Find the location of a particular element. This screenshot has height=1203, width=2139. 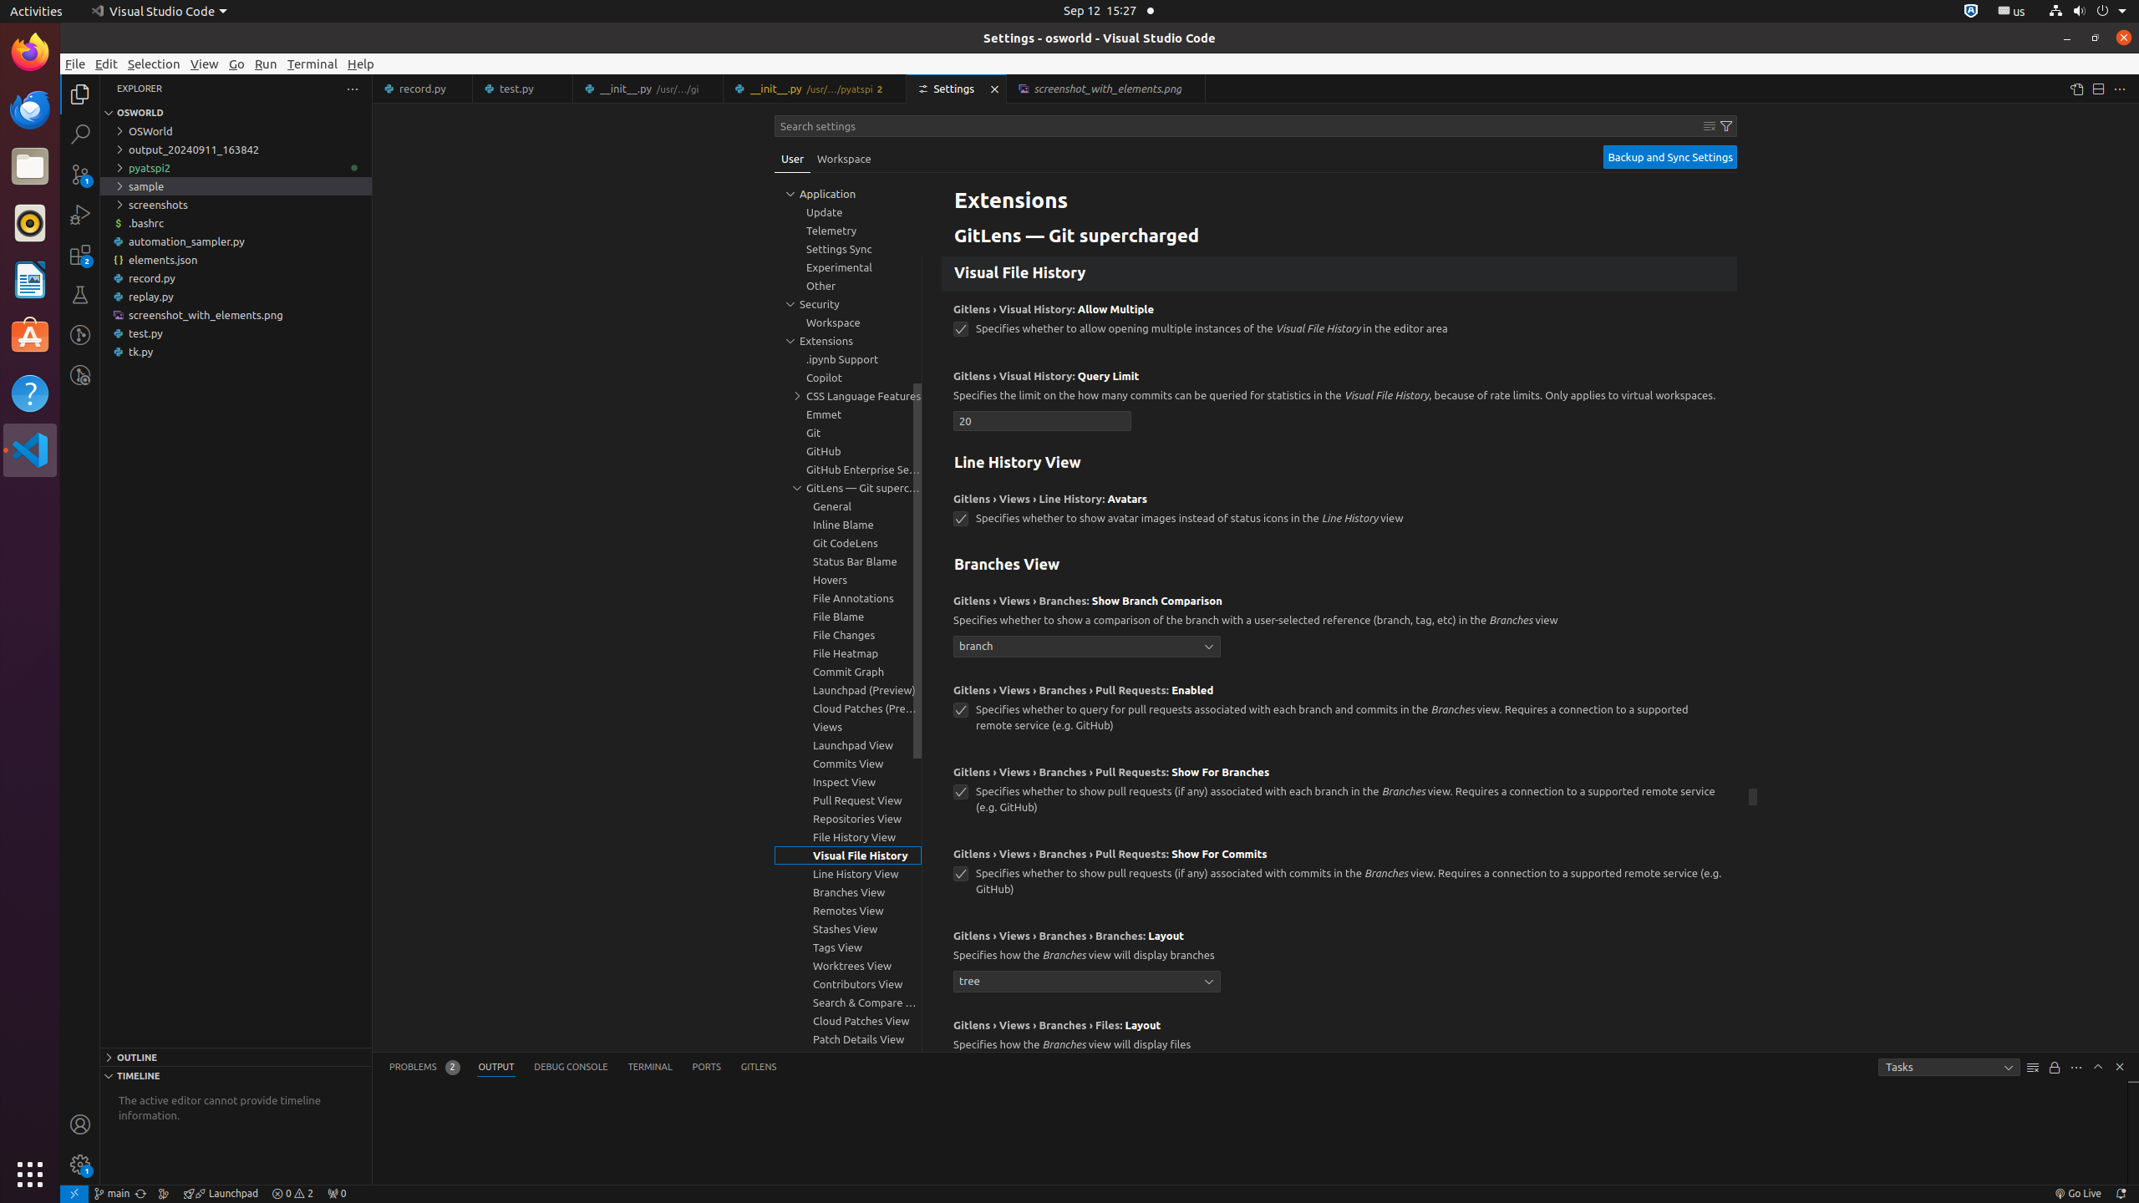

Run and Debug (Ctrl+Shift+D) is located at coordinates (80, 215).